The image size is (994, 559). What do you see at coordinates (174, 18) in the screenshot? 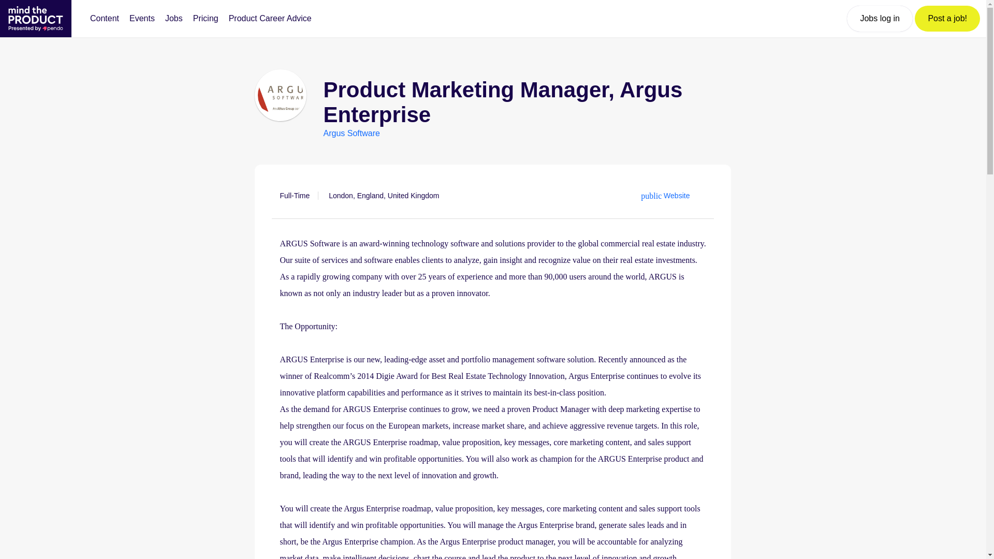
I see `Jobs` at bounding box center [174, 18].